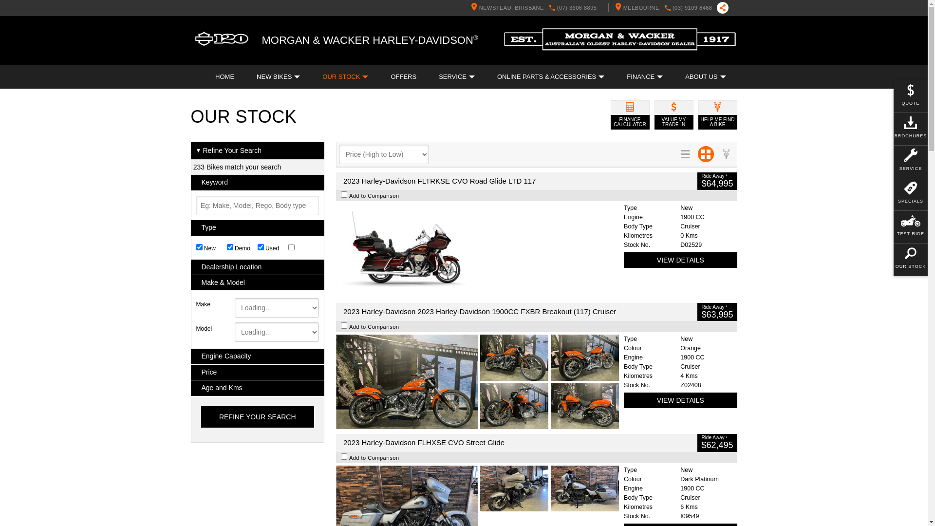 This screenshot has width=935, height=526. What do you see at coordinates (240, 54) in the screenshot?
I see `2024 MOTORCYCLES` at bounding box center [240, 54].